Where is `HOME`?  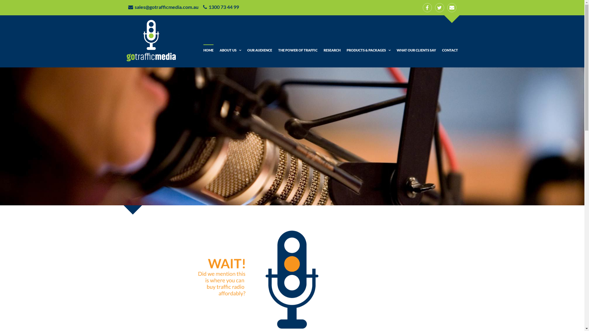
HOME is located at coordinates (208, 50).